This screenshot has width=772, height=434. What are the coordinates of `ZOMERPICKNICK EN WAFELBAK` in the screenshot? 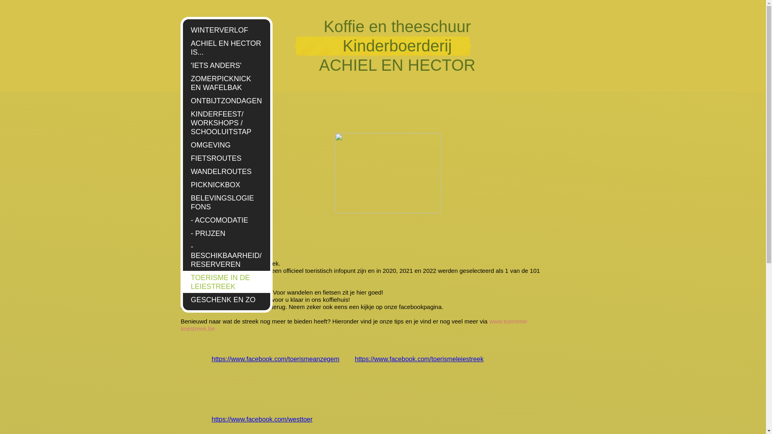 It's located at (226, 83).